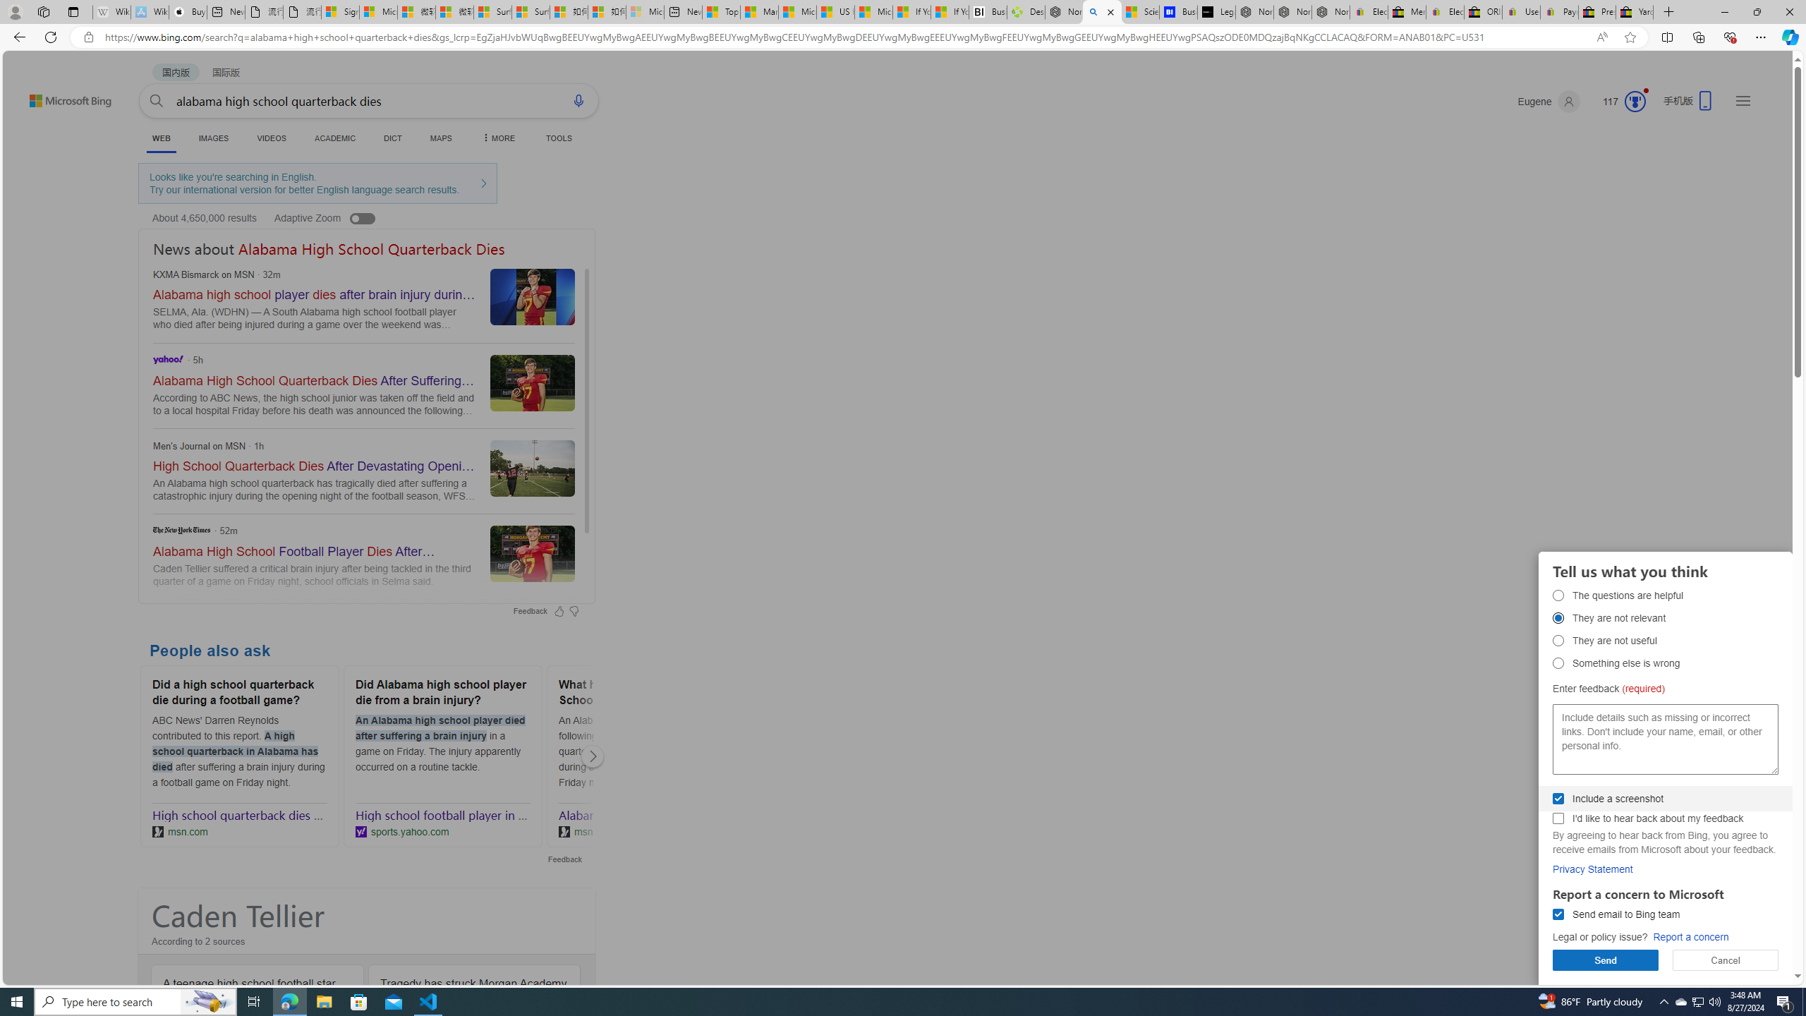 This screenshot has width=1806, height=1016. What do you see at coordinates (1558, 641) in the screenshot?
I see `AutomationID: fbpgdgnothelp` at bounding box center [1558, 641].